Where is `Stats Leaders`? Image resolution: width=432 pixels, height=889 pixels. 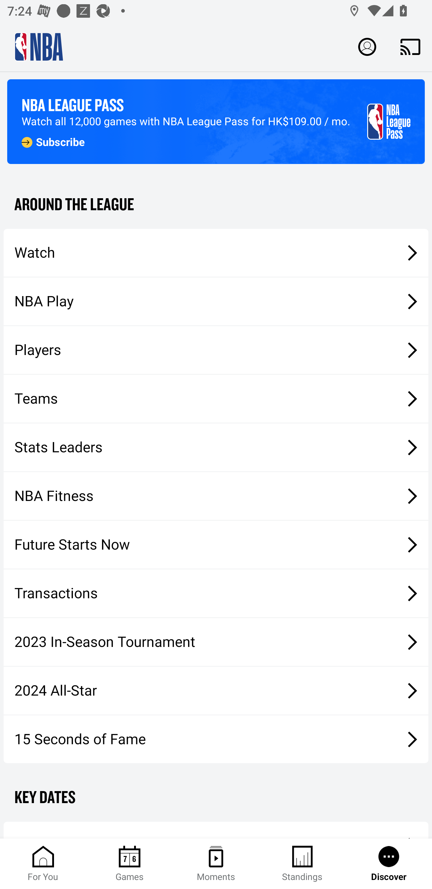
Stats Leaders is located at coordinates (216, 447).